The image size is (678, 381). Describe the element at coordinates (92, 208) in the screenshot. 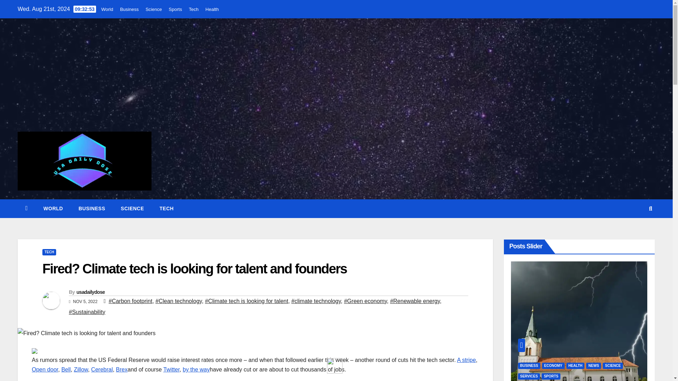

I see `Business` at that location.